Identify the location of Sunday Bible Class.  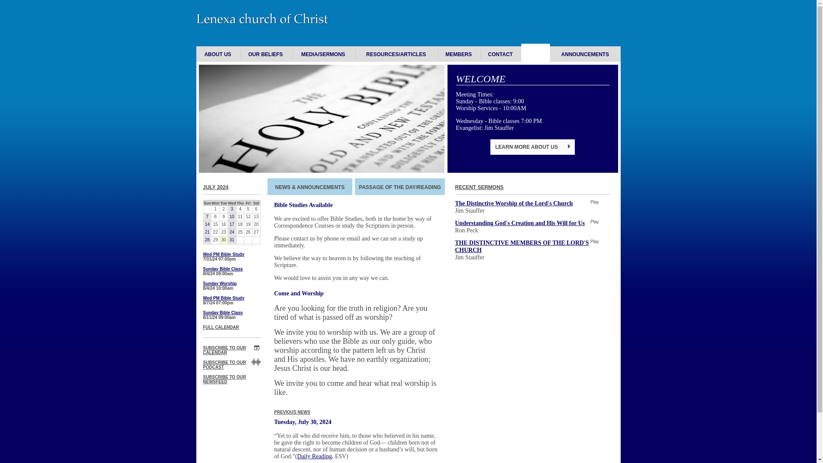
(223, 269).